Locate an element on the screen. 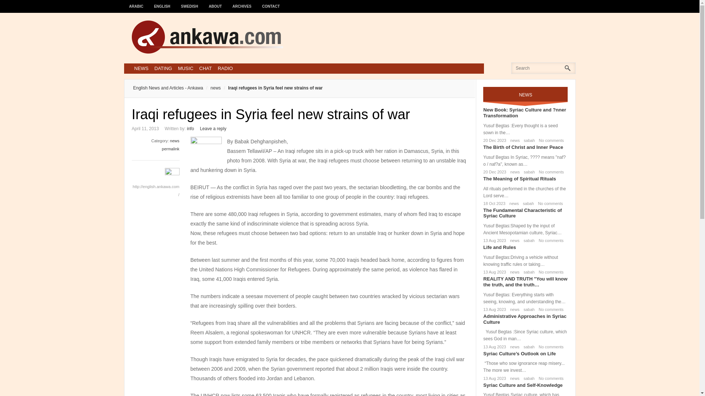  news is located at coordinates (175, 141).